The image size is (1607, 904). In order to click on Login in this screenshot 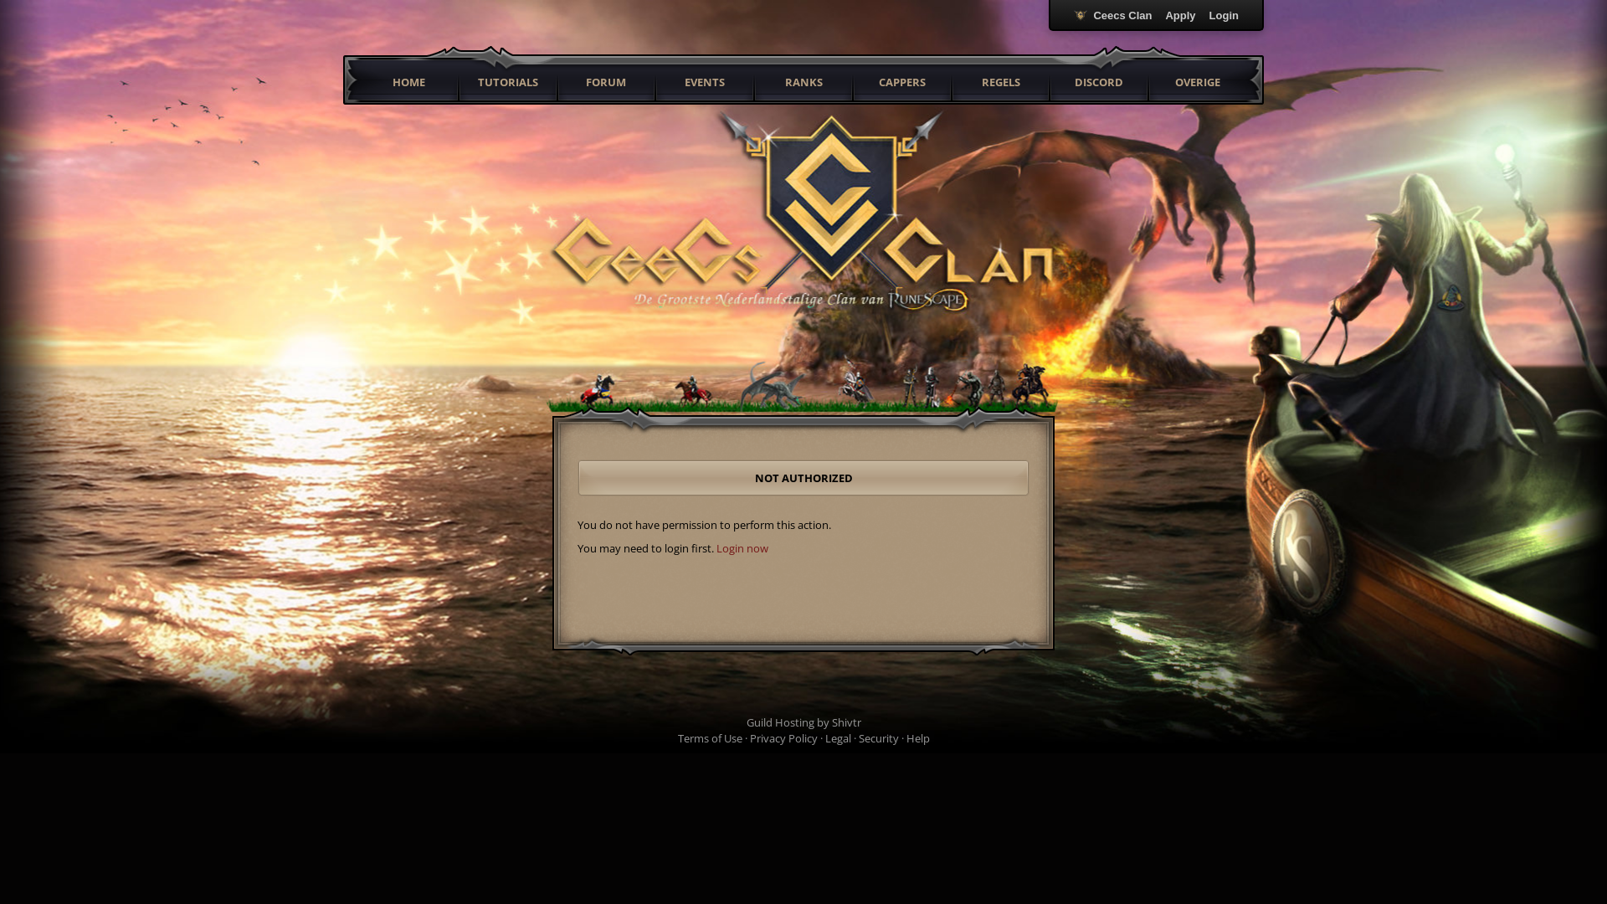, I will do `click(1224, 15)`.